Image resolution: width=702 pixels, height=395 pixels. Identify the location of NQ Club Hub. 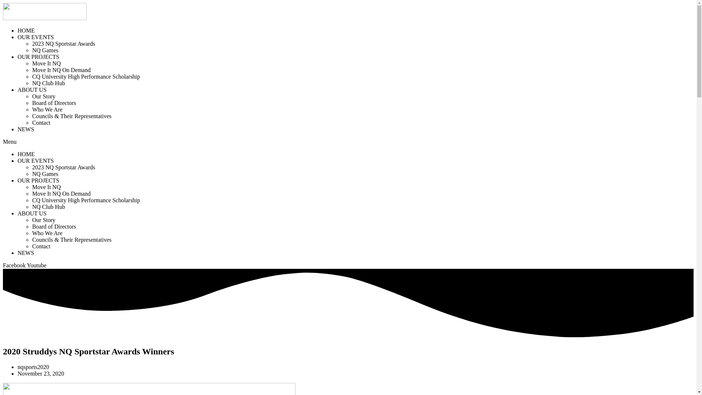
(49, 83).